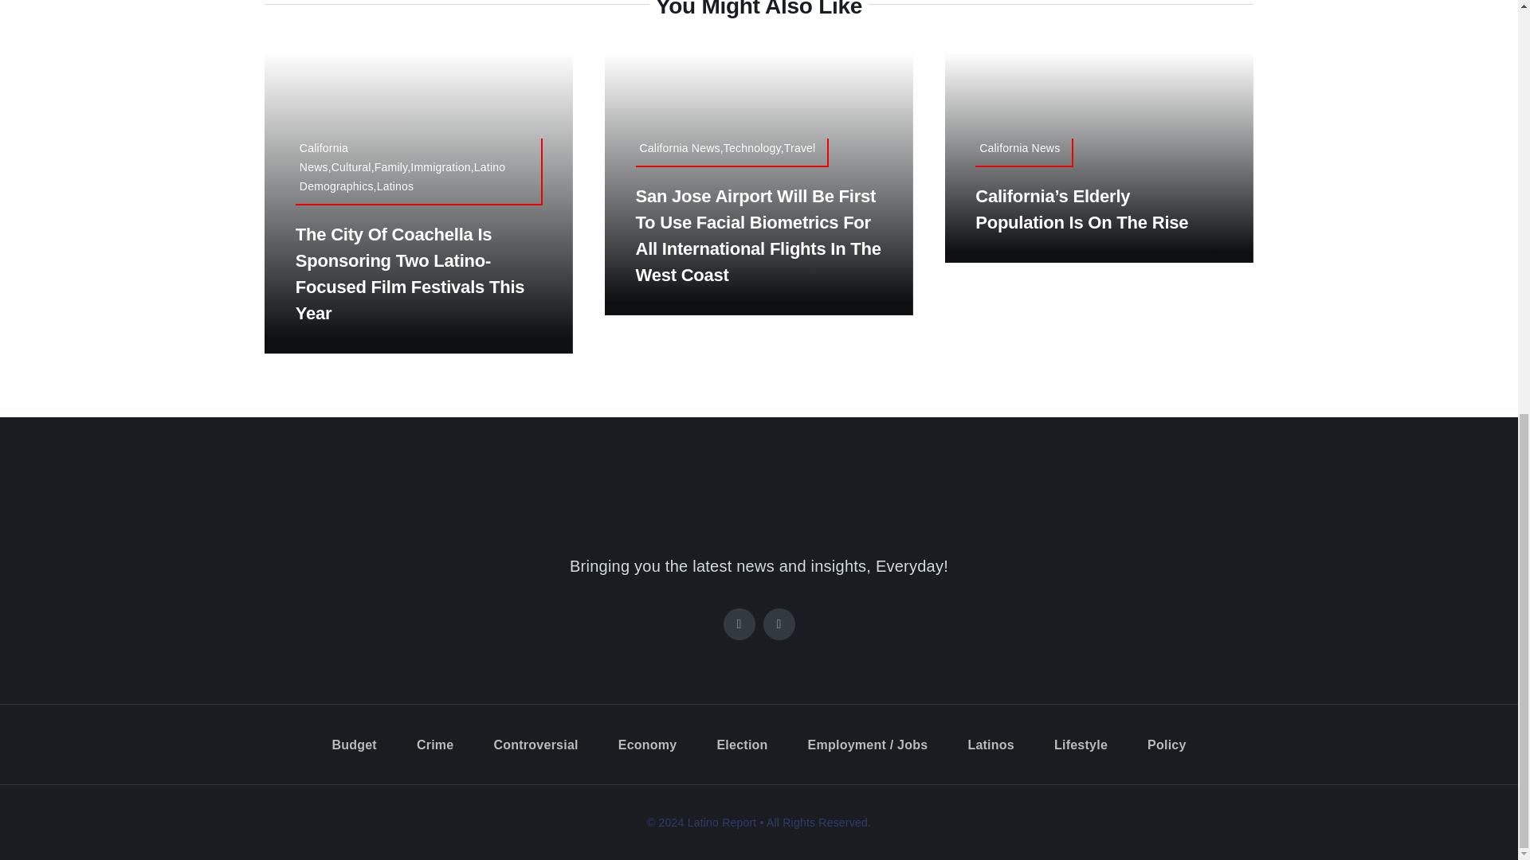 The height and width of the screenshot is (860, 1530). I want to click on California News,Technology,Travel, so click(732, 152).